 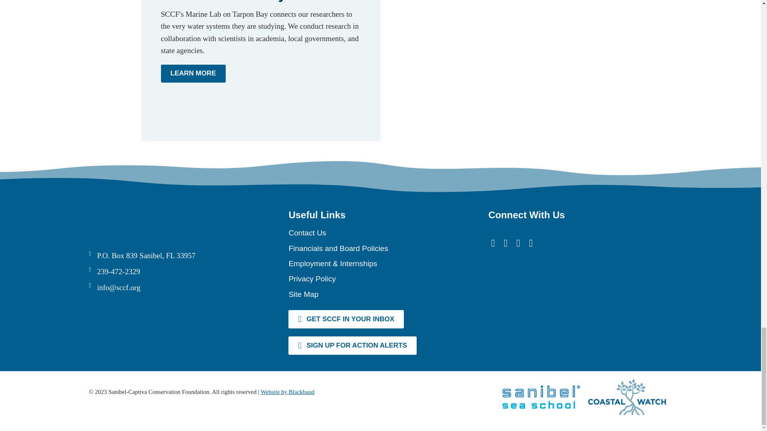 I want to click on YouTube, so click(x=506, y=243).